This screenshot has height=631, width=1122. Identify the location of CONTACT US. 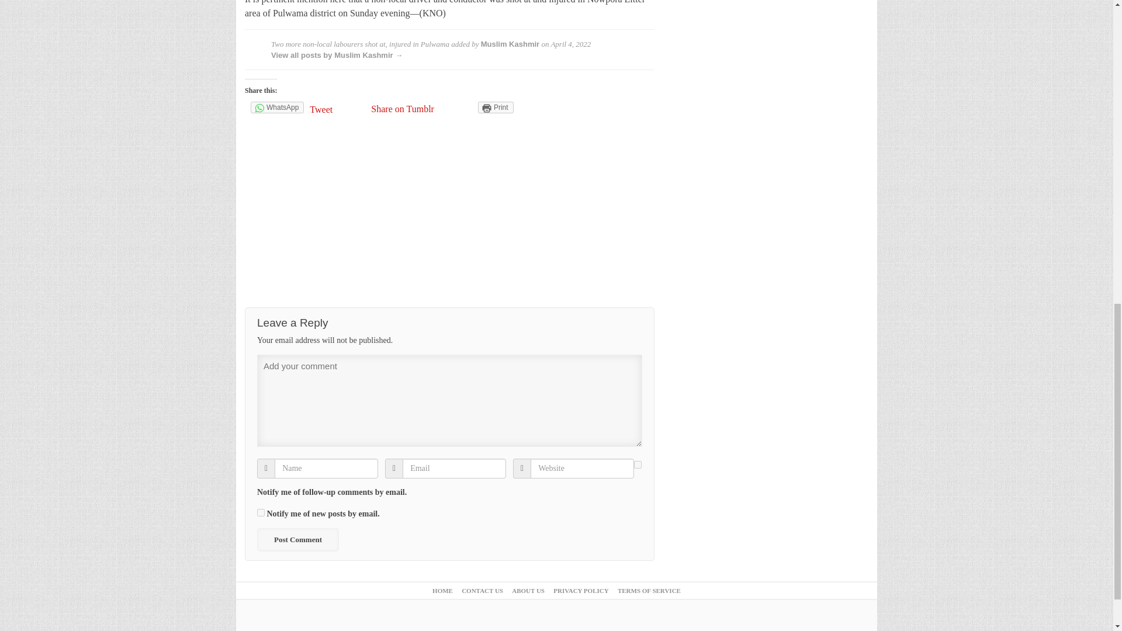
(482, 591).